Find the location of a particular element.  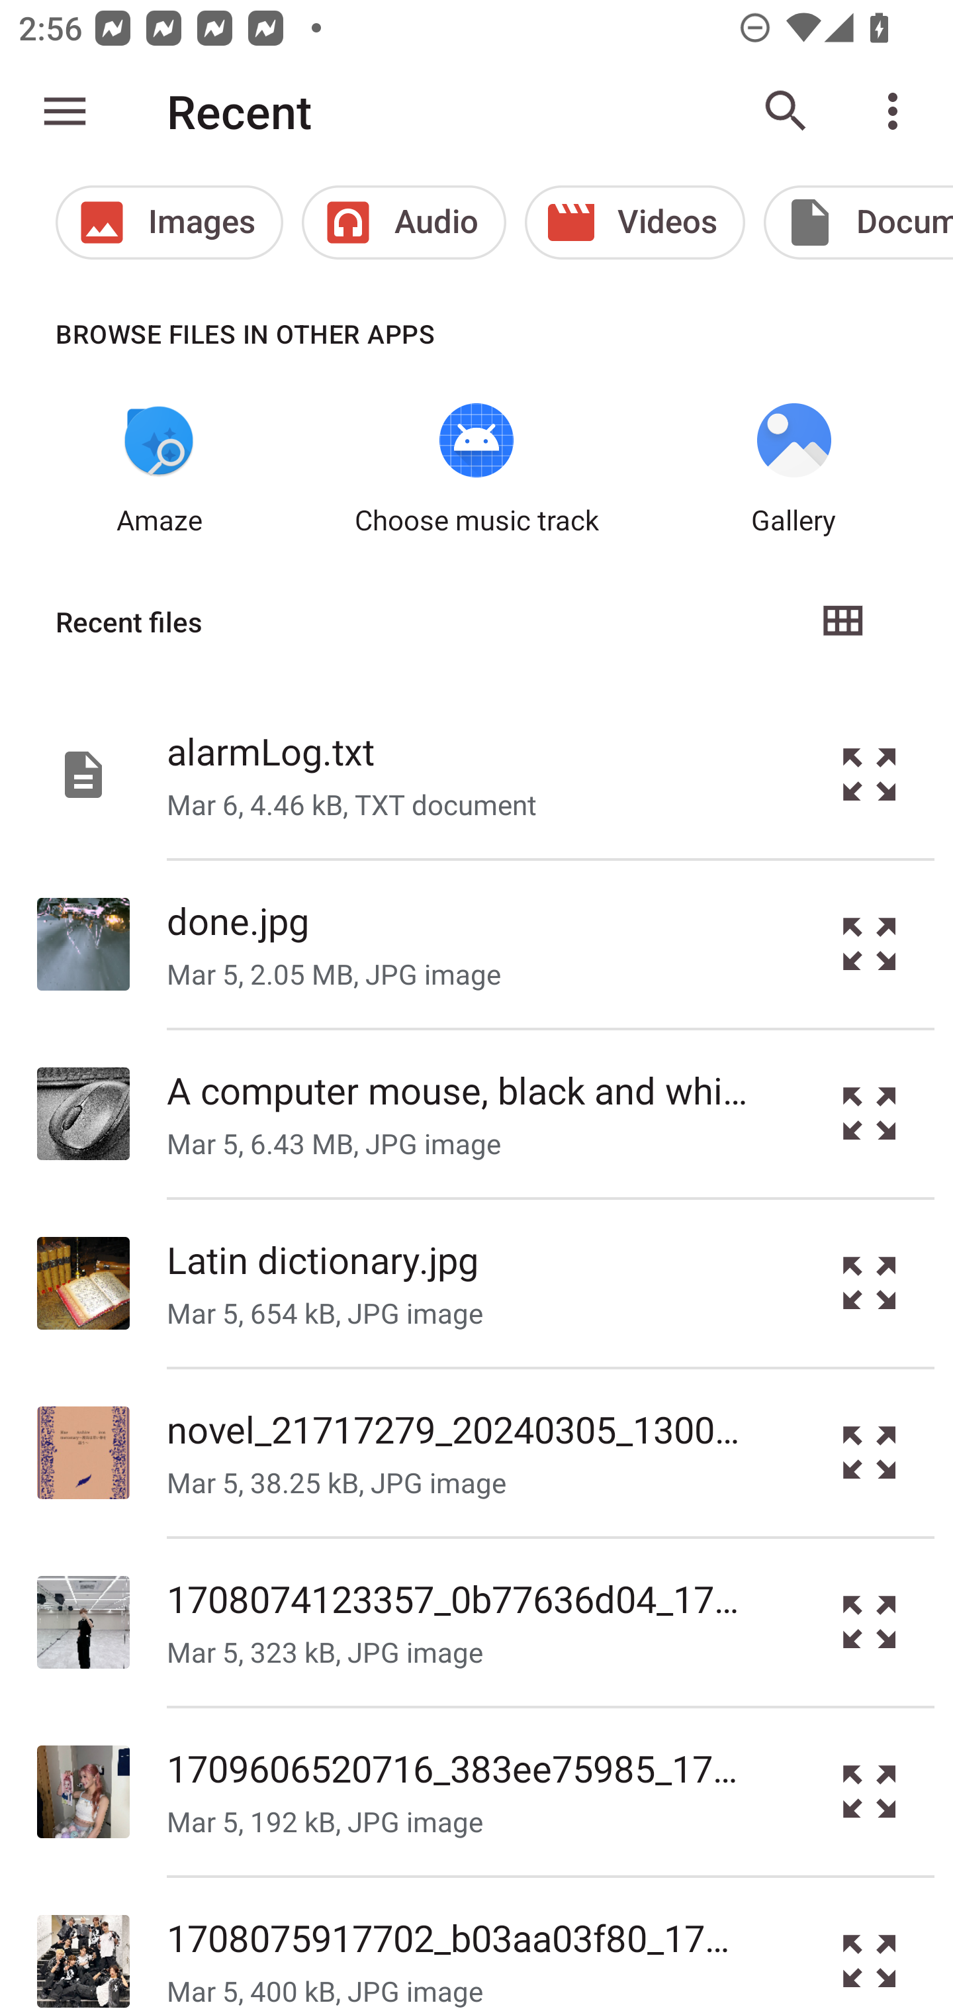

Preview the file done.jpg is located at coordinates (870, 945).